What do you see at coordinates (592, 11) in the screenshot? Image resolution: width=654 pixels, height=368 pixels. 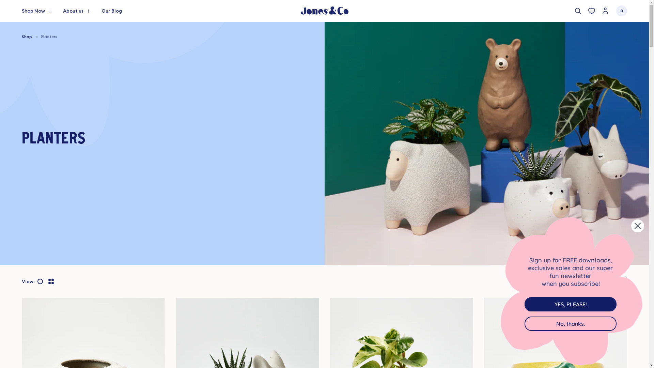 I see `View my wishlist` at bounding box center [592, 11].